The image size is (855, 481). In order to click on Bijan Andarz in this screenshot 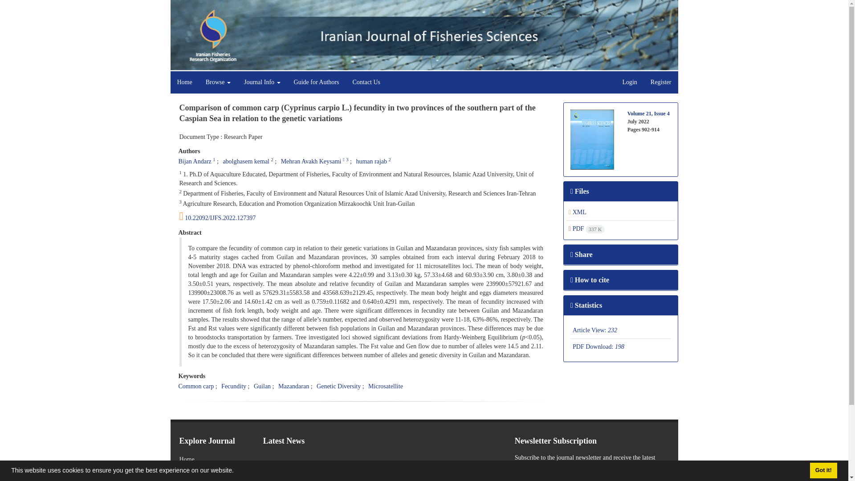, I will do `click(194, 161)`.